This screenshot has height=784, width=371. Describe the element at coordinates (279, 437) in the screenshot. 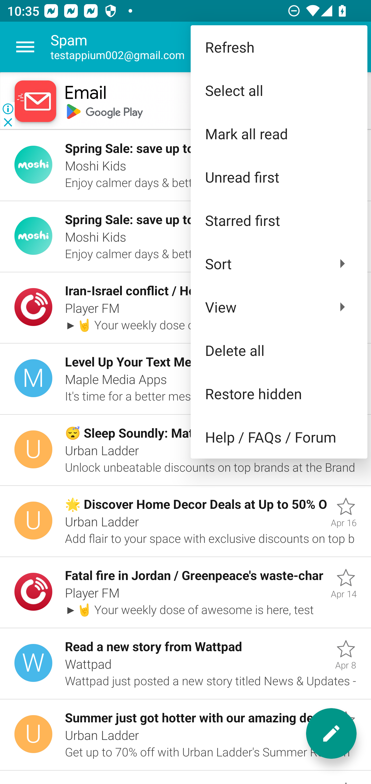

I see `Help / FAQs / Forum` at that location.